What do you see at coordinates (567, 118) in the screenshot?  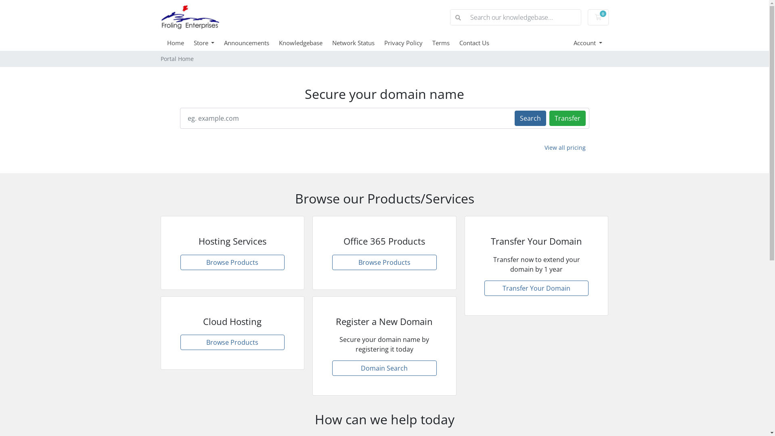 I see `Transfer` at bounding box center [567, 118].